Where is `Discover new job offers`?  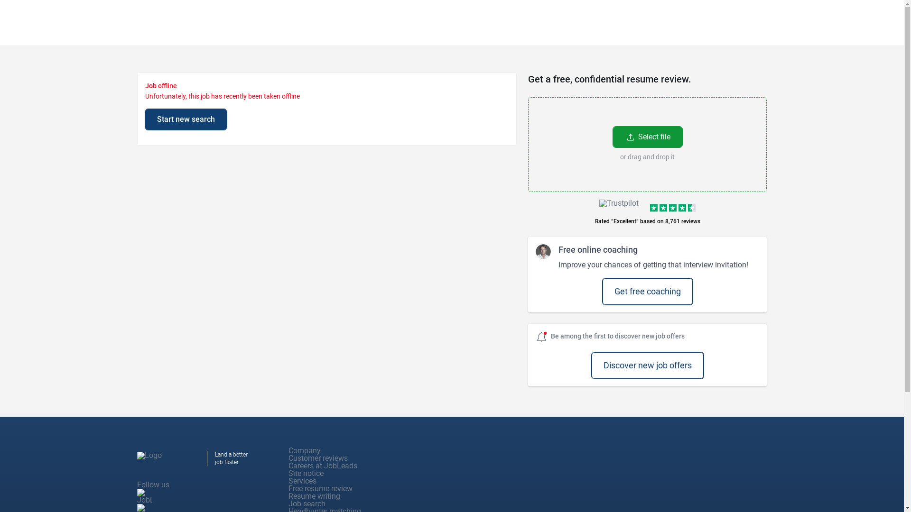
Discover new job offers is located at coordinates (647, 366).